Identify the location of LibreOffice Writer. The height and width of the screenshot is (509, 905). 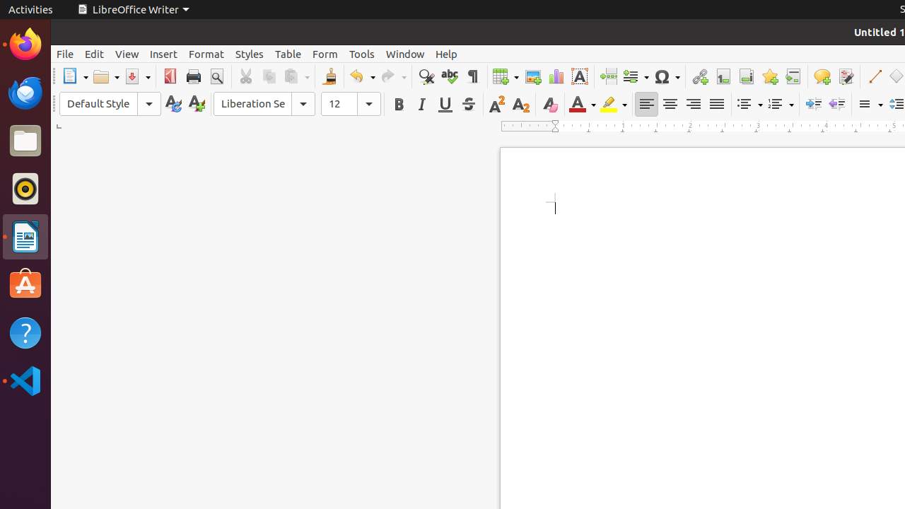
(133, 10).